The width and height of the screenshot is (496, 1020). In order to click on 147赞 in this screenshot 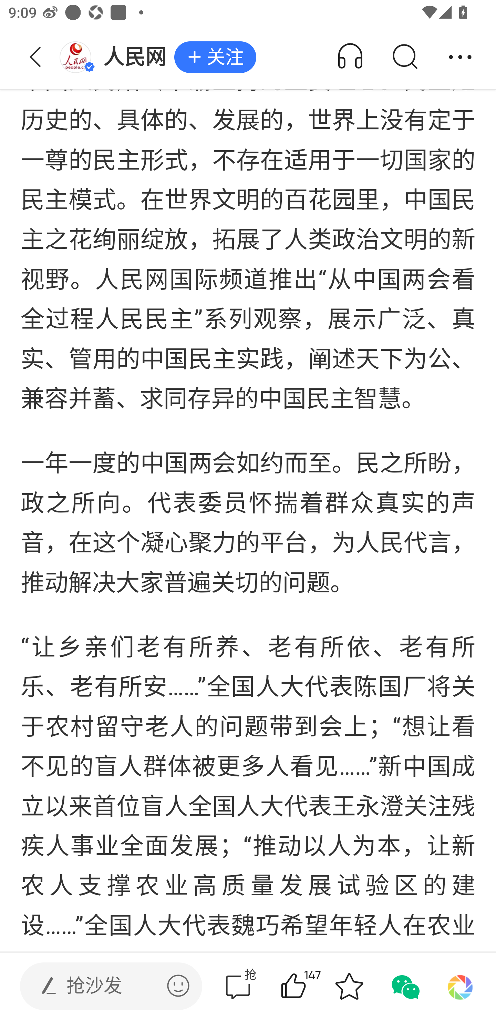, I will do `click(310, 986)`.